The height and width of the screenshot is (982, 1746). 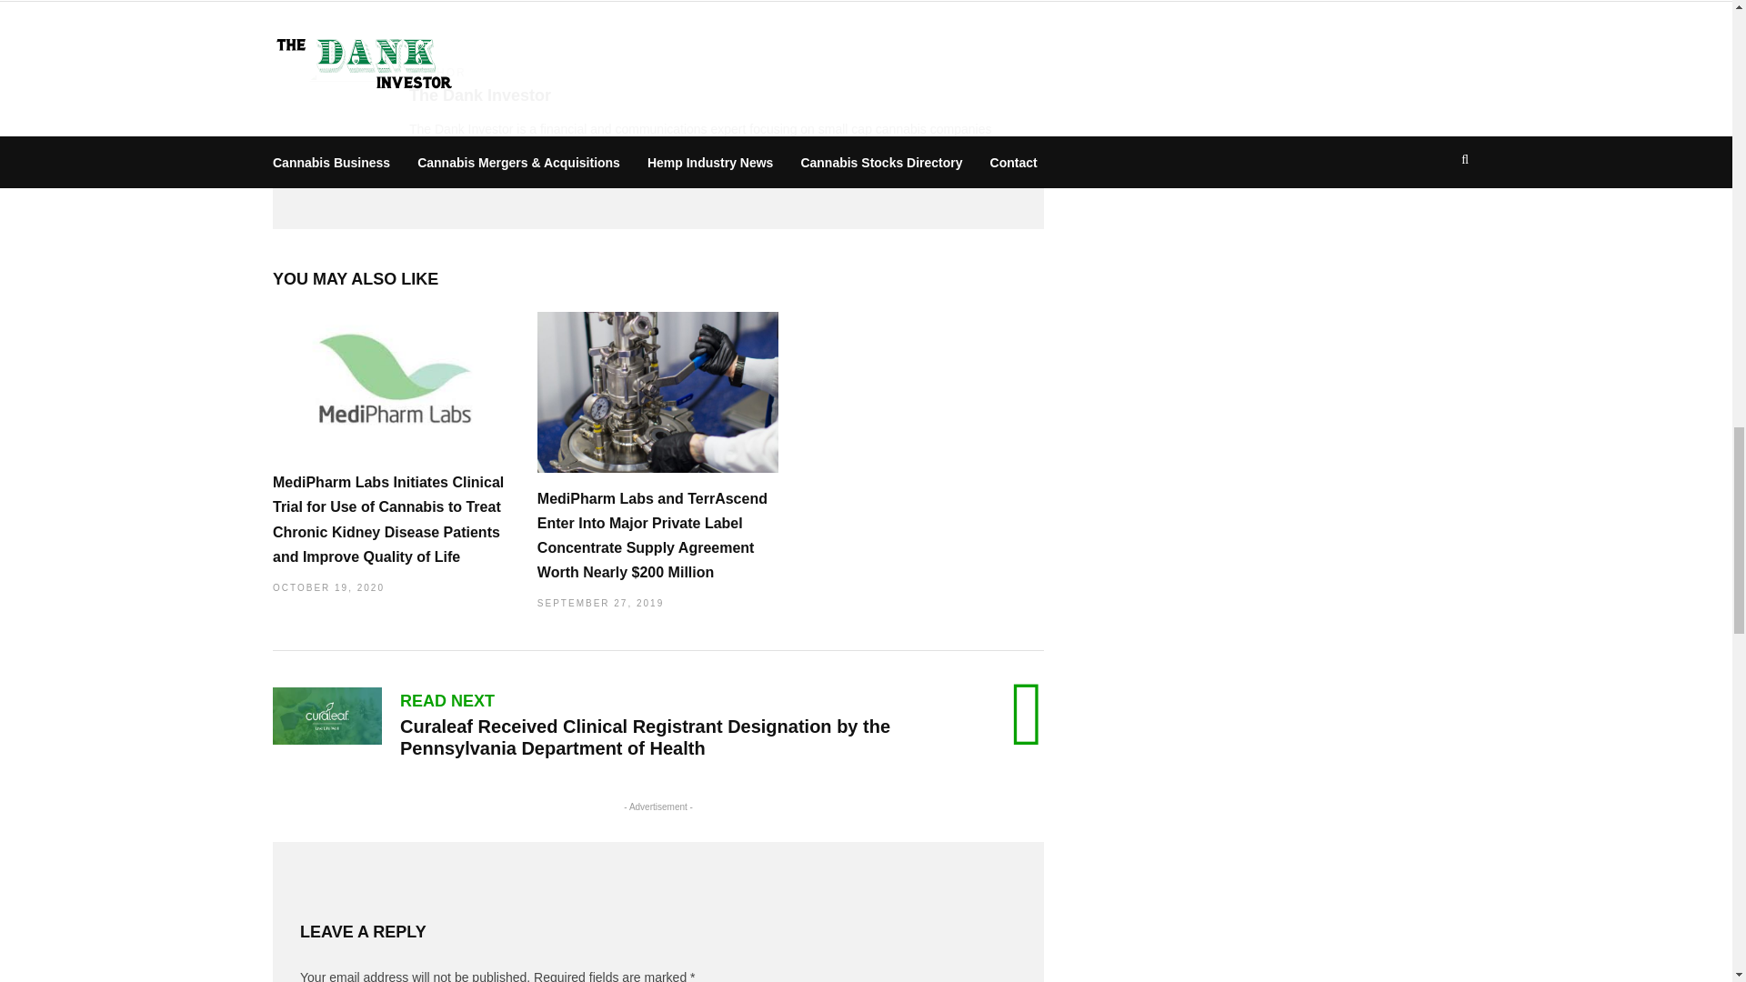 I want to click on READ NEXT, so click(x=447, y=700).